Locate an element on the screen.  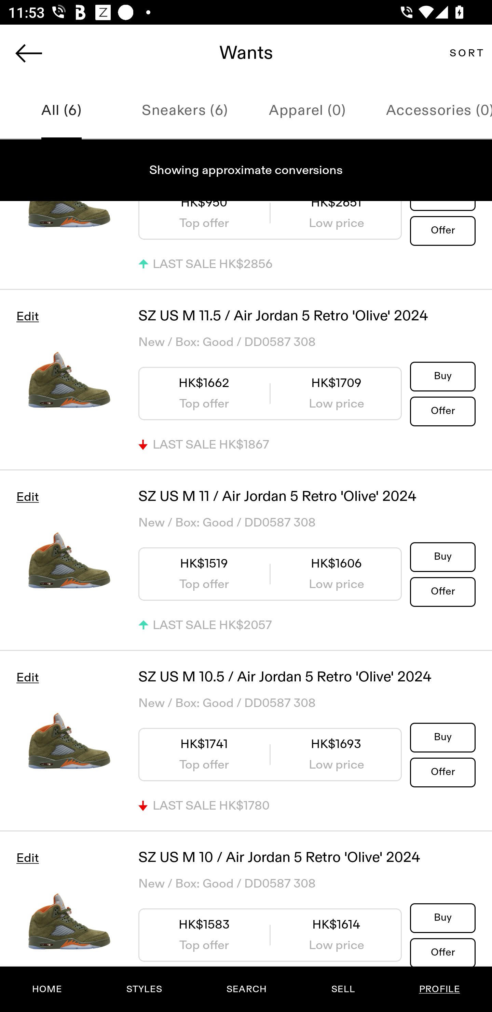
Edit is located at coordinates (27, 497).